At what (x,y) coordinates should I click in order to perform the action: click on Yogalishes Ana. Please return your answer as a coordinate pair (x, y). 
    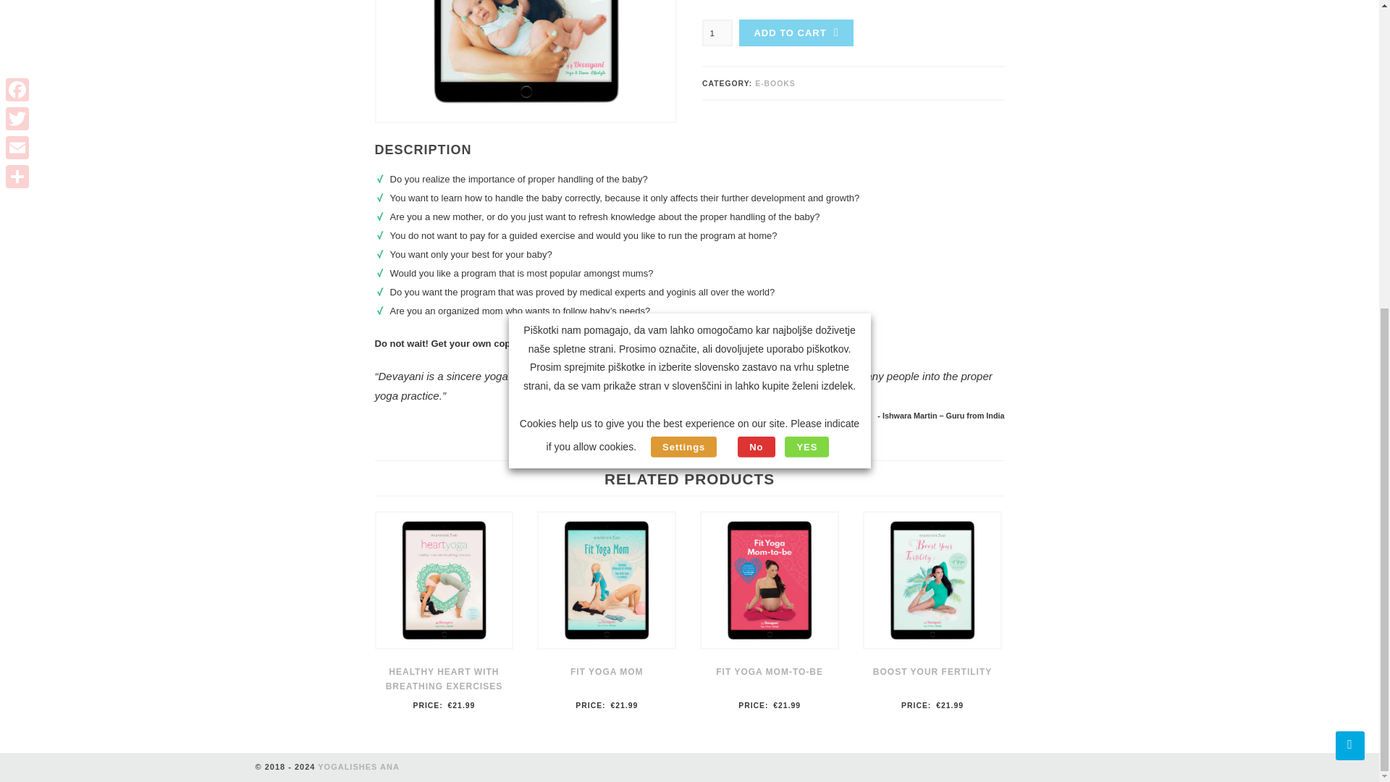
    Looking at the image, I should click on (359, 766).